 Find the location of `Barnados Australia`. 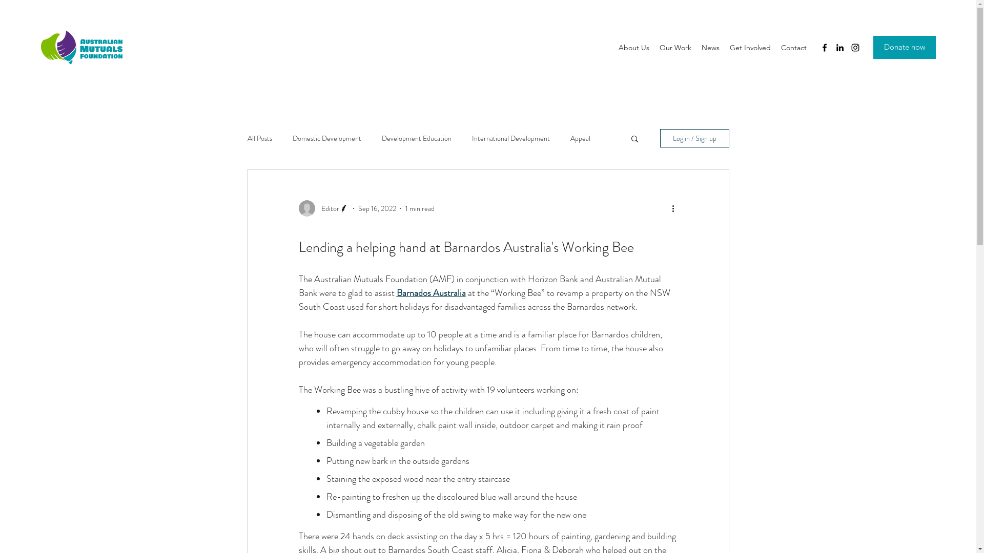

Barnados Australia is located at coordinates (432, 293).